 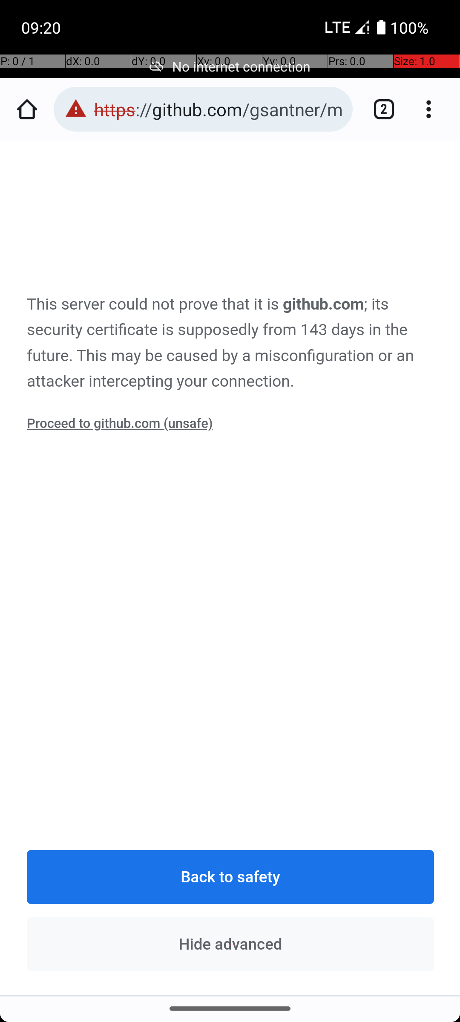 What do you see at coordinates (42, 27) in the screenshot?
I see `09:20` at bounding box center [42, 27].